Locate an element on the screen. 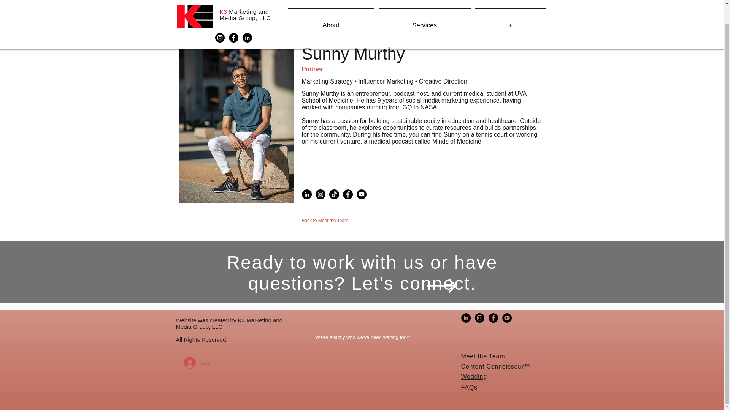 This screenshot has width=730, height=410. Media Group, LLC is located at coordinates (245, 1).